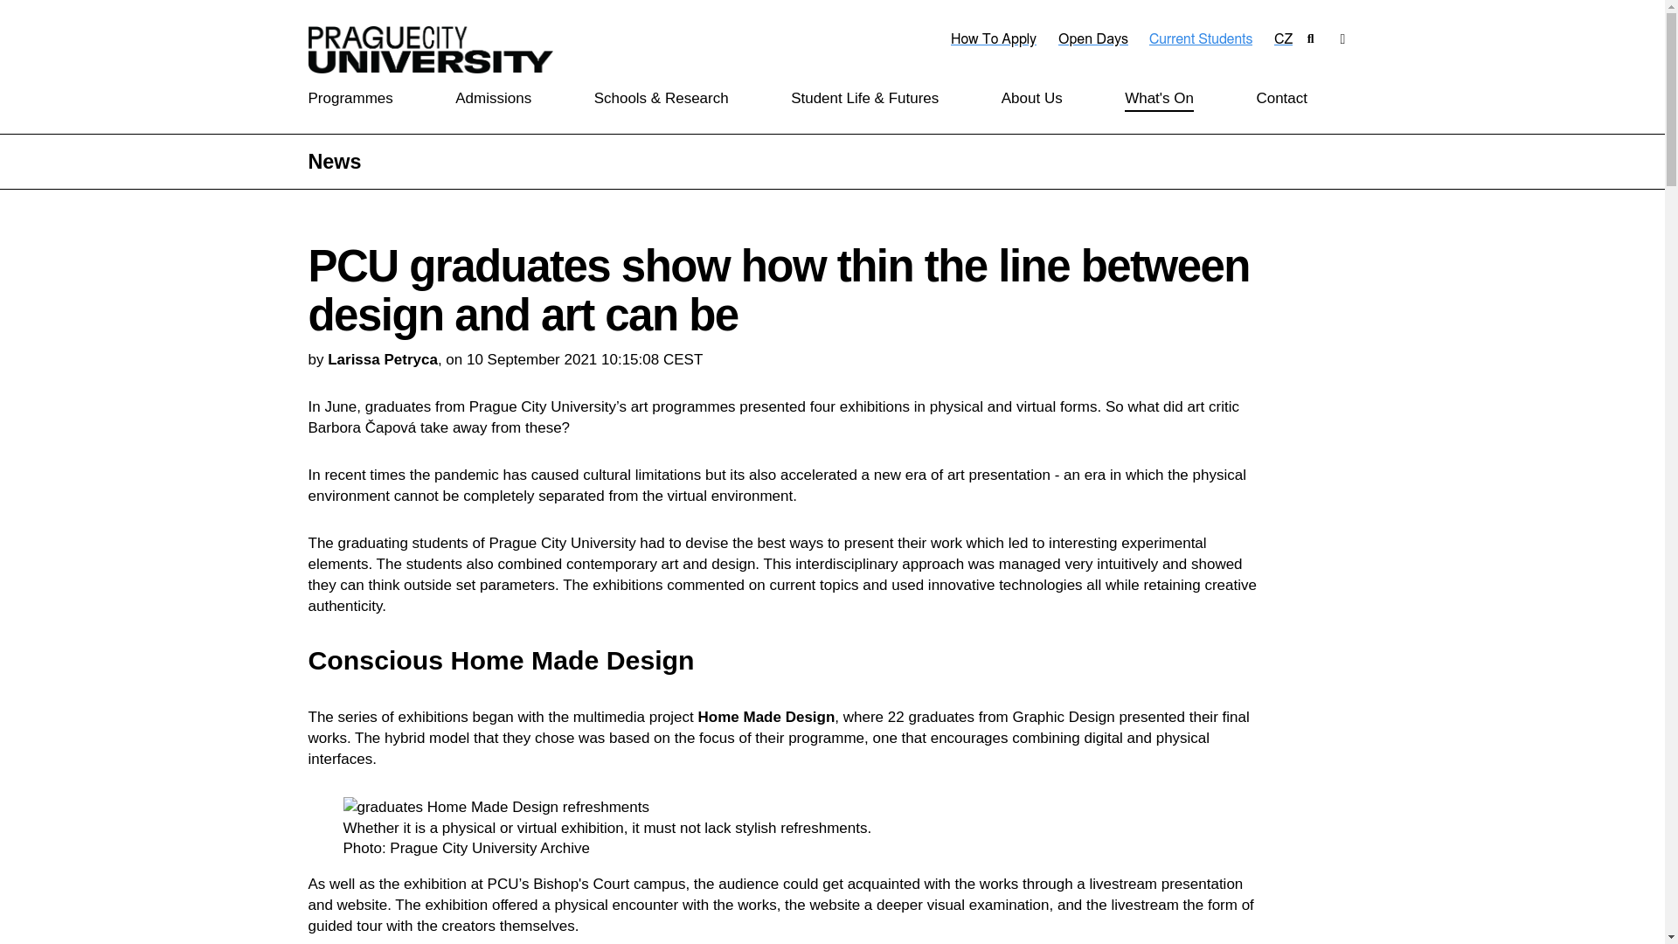 This screenshot has height=944, width=1678. I want to click on Admissions, so click(493, 99).